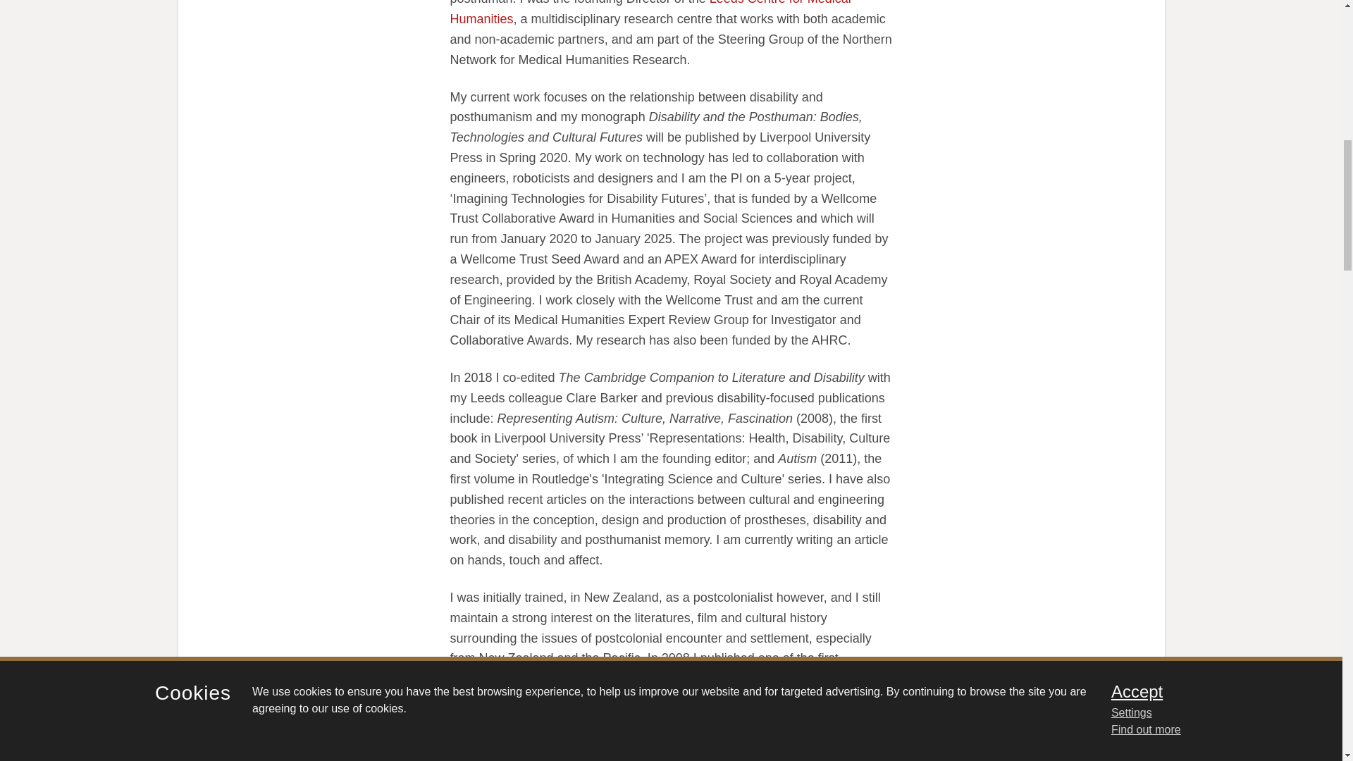 Image resolution: width=1353 pixels, height=761 pixels. What do you see at coordinates (650, 13) in the screenshot?
I see `Leeds Centre for Medical Humanities` at bounding box center [650, 13].